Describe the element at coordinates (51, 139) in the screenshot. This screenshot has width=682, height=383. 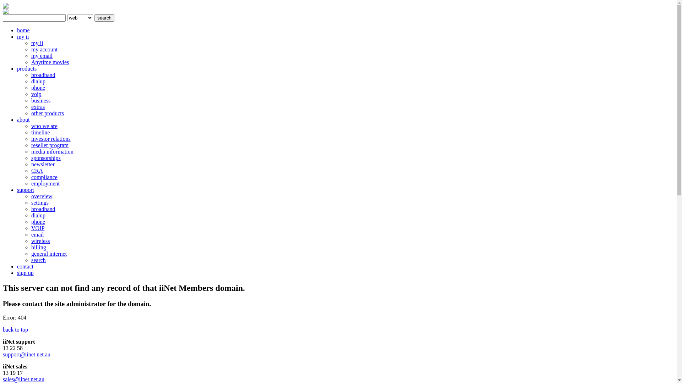
I see `investor relations` at that location.